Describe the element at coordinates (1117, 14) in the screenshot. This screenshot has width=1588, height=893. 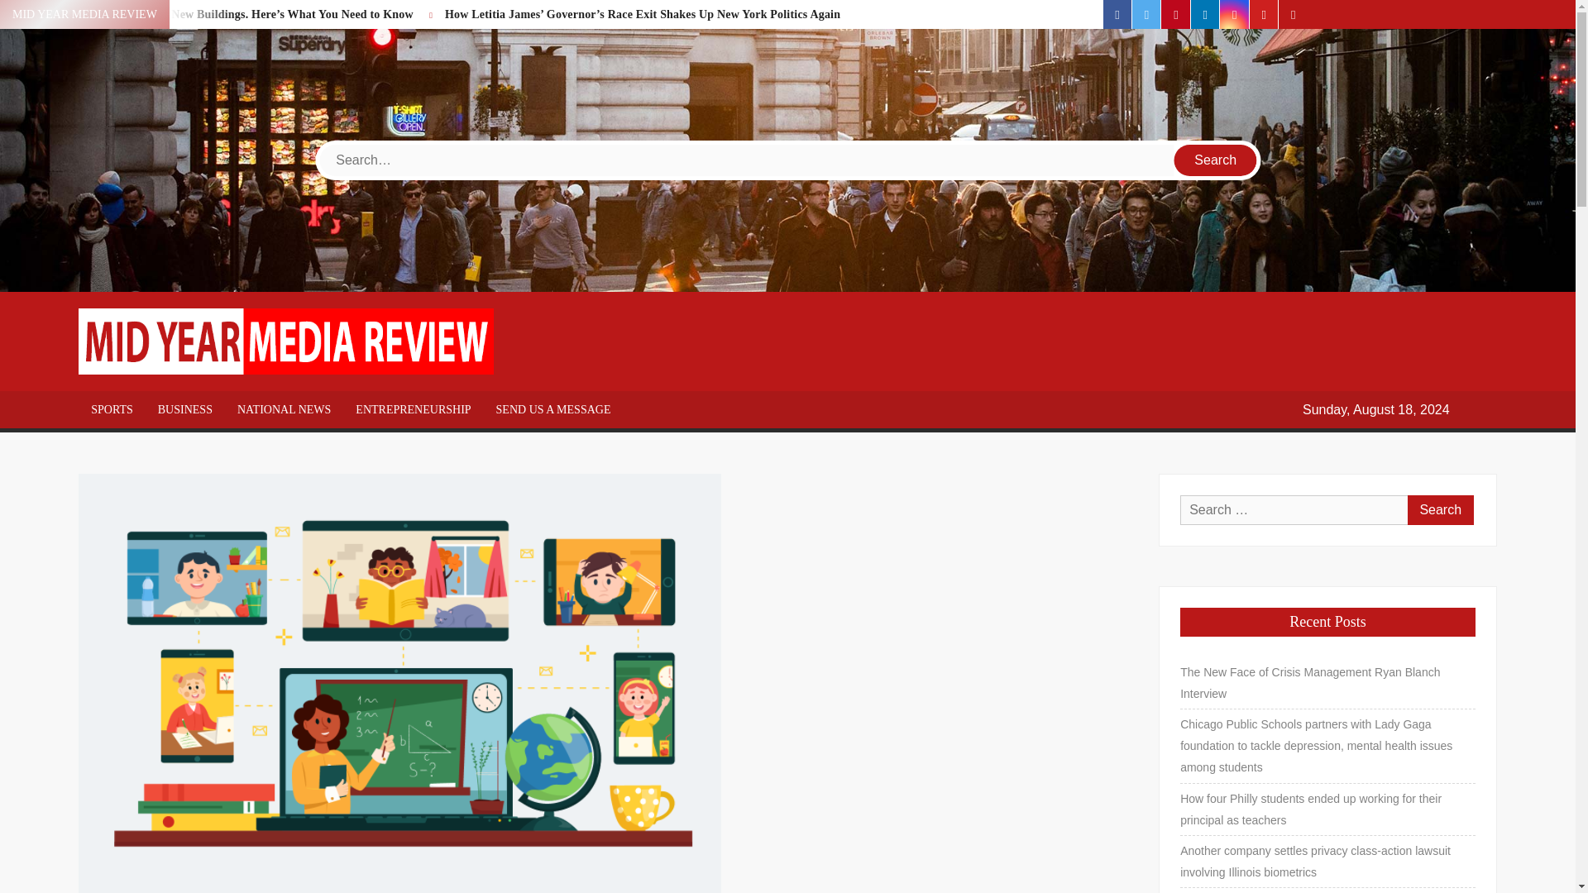
I see `facebook` at that location.